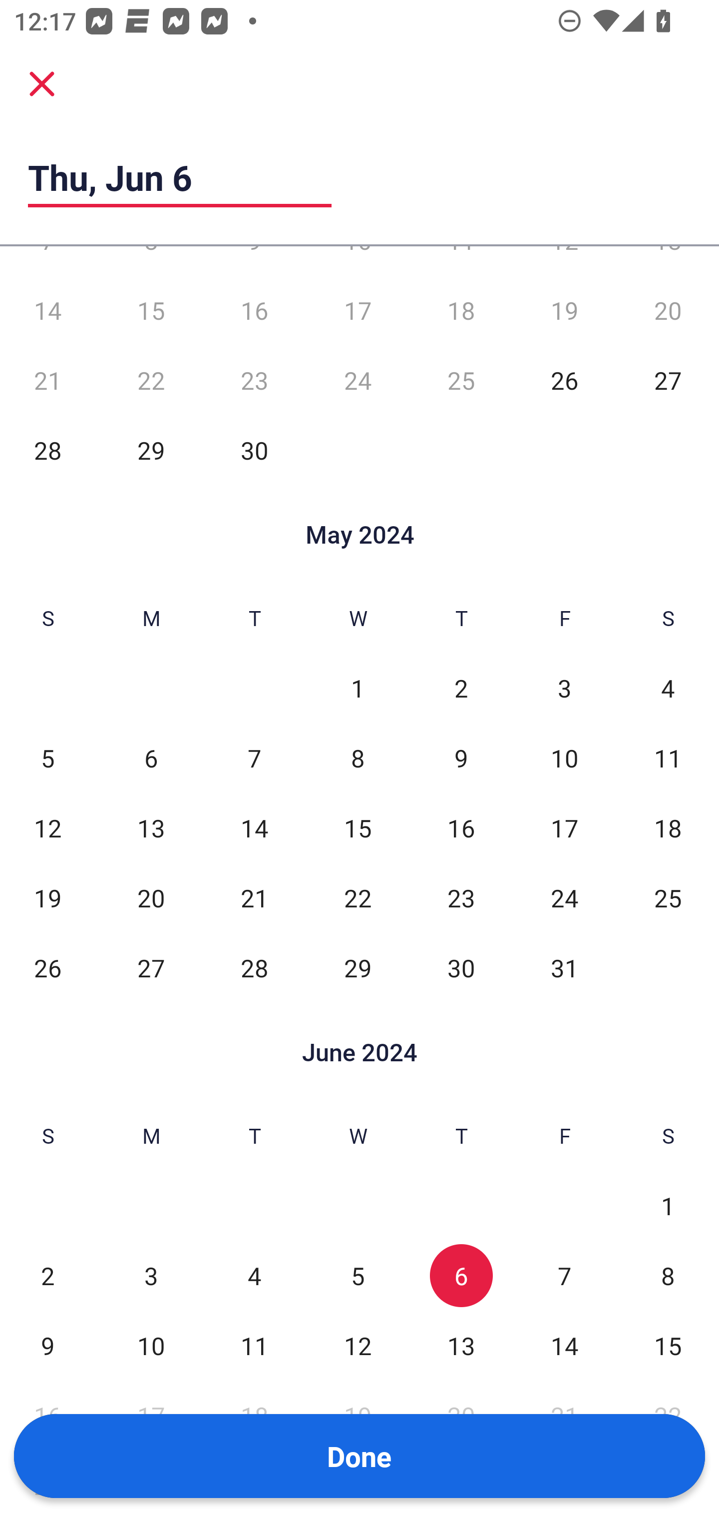 The width and height of the screenshot is (719, 1519). I want to click on 28 Sun, Apr 28, Not Selected, so click(47, 449).